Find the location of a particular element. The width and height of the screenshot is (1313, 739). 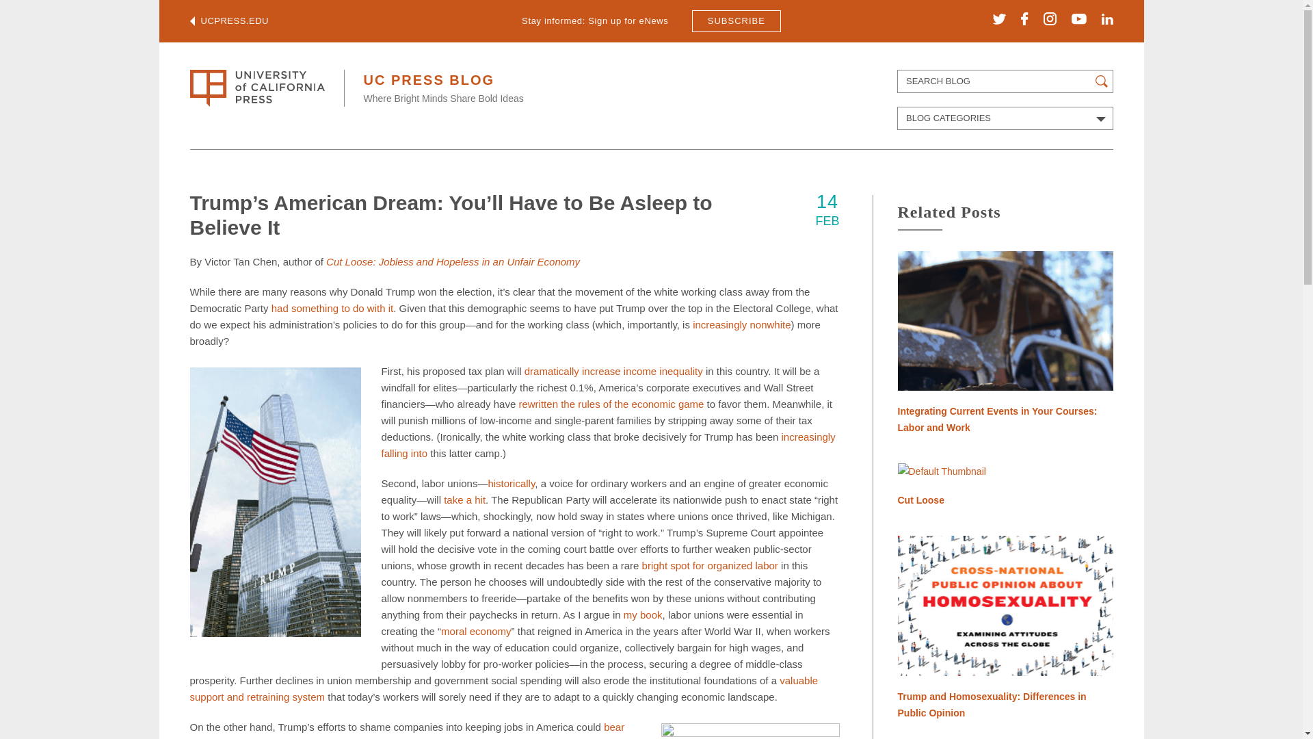

SEARCH BLOG is located at coordinates (1005, 81).